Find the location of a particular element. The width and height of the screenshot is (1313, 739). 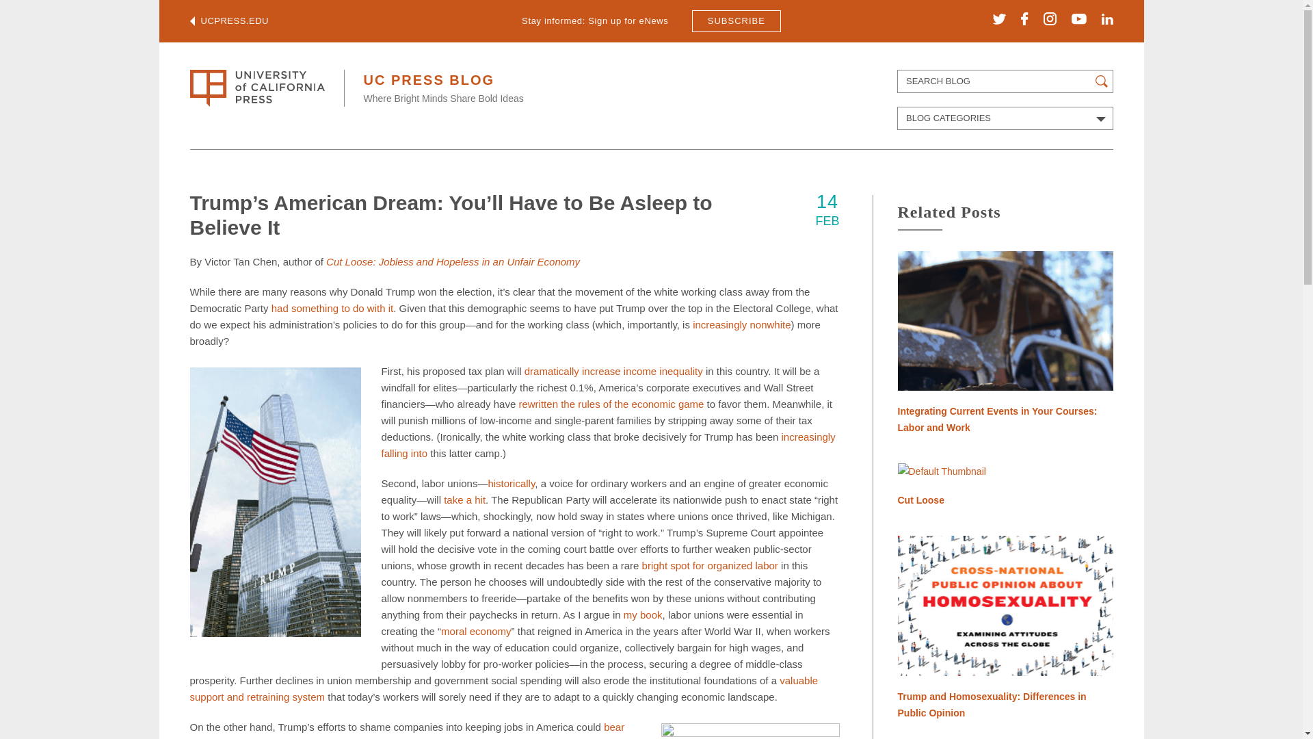

SEARCH BLOG is located at coordinates (1005, 81).